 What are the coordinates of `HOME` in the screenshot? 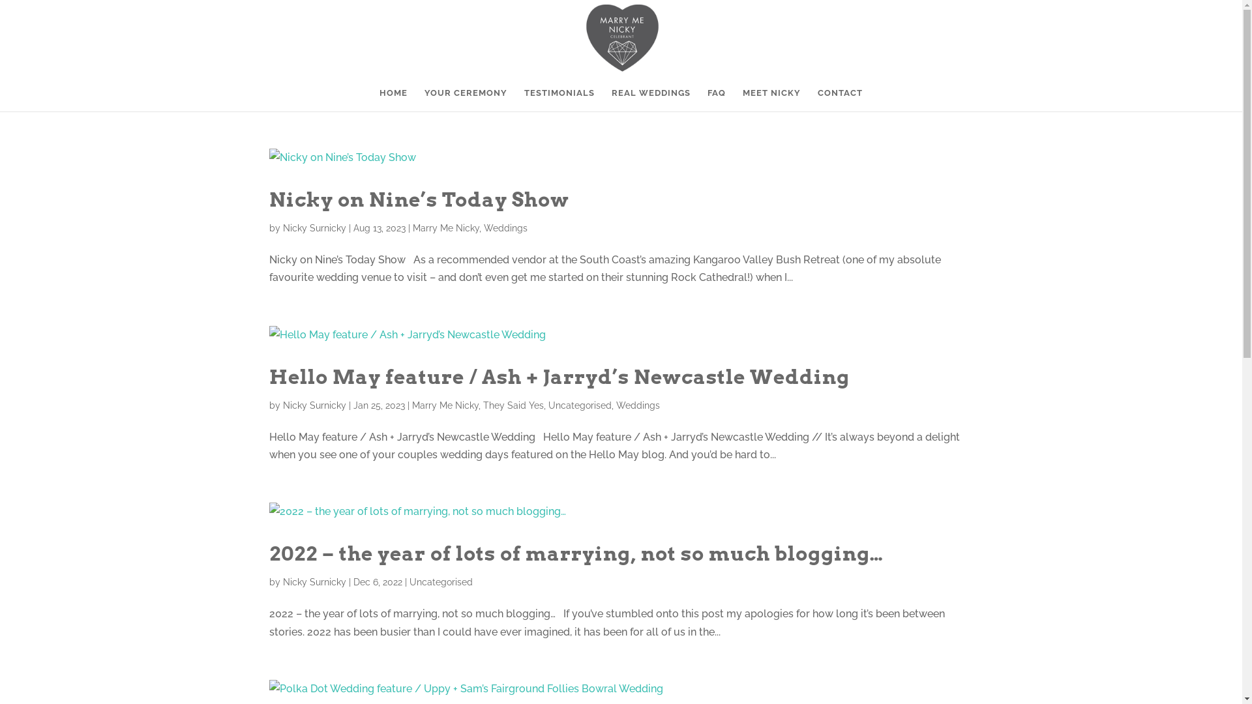 It's located at (394, 100).